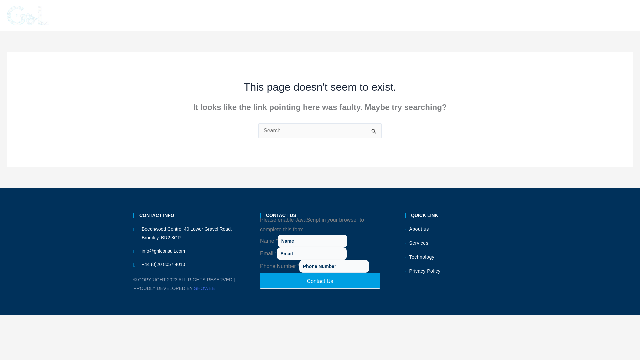 Image resolution: width=640 pixels, height=360 pixels. What do you see at coordinates (488, 15) in the screenshot?
I see `About Us` at bounding box center [488, 15].